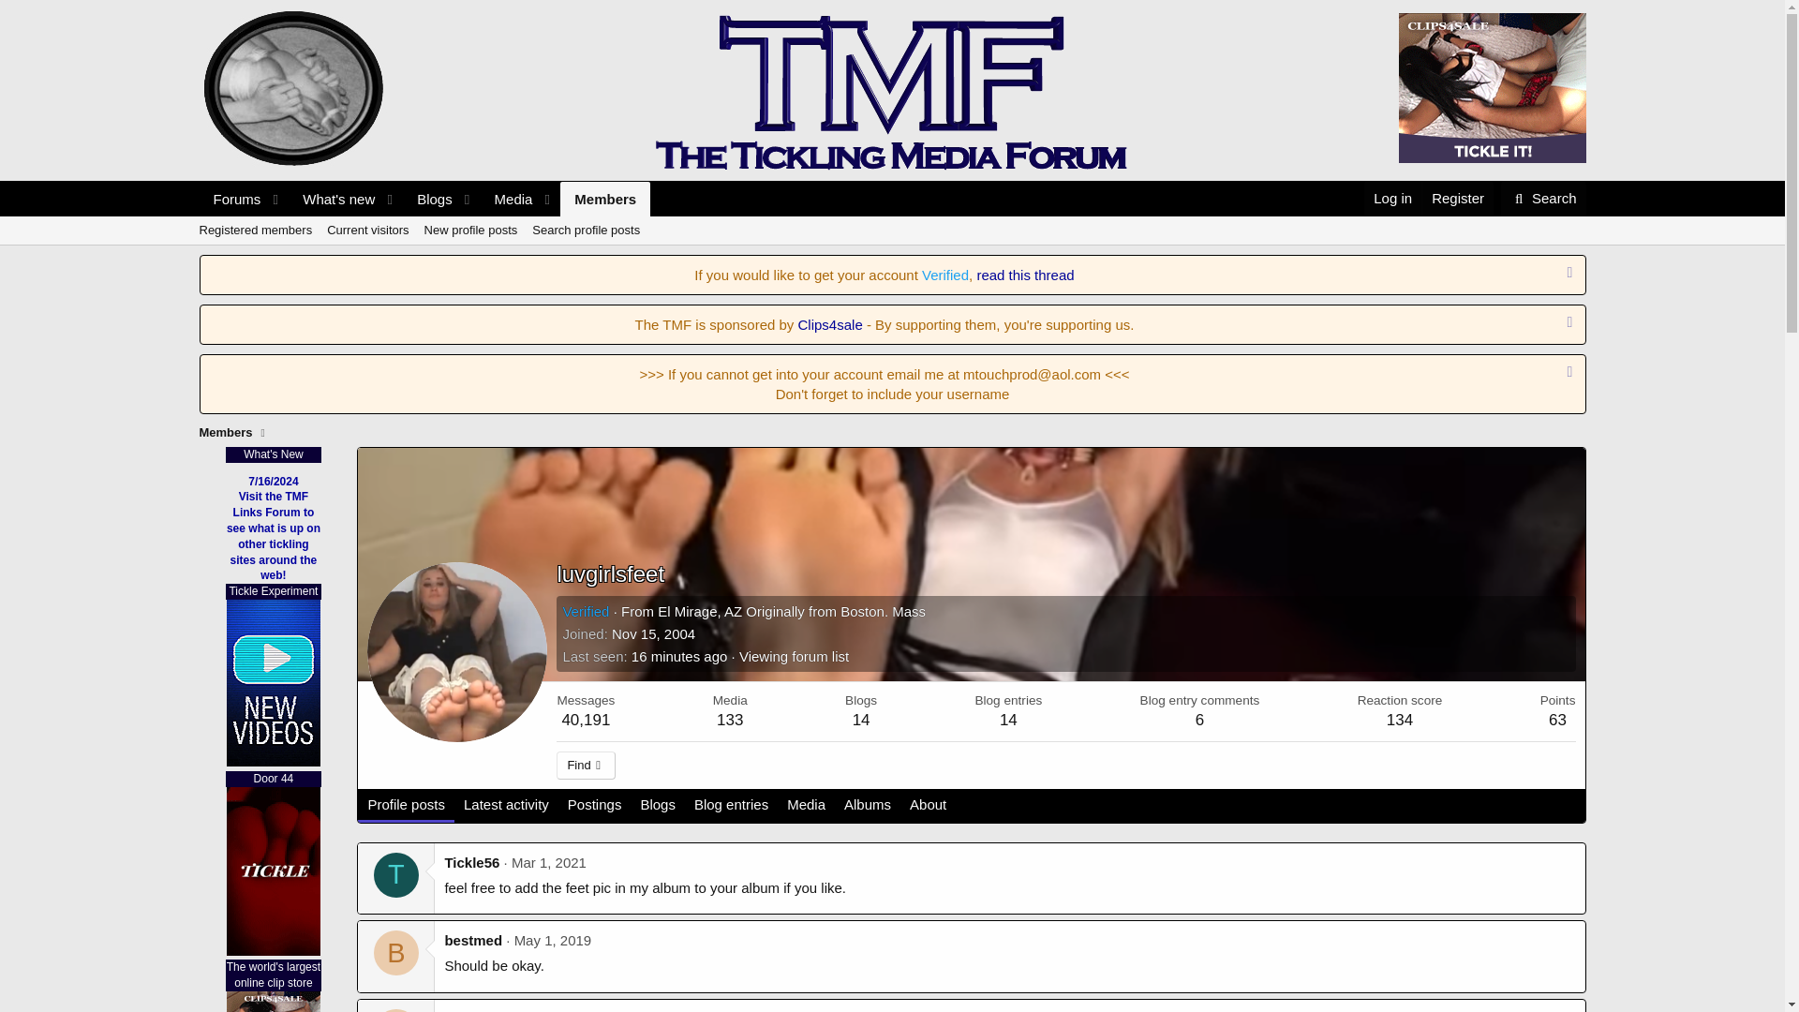 The width and height of the screenshot is (1799, 1012). What do you see at coordinates (604, 199) in the screenshot?
I see `What's new` at bounding box center [604, 199].